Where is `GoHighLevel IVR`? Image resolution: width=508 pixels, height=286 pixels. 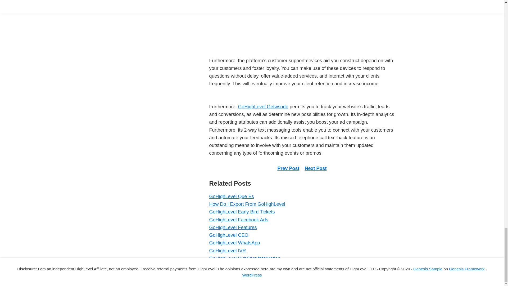 GoHighLevel IVR is located at coordinates (227, 251).